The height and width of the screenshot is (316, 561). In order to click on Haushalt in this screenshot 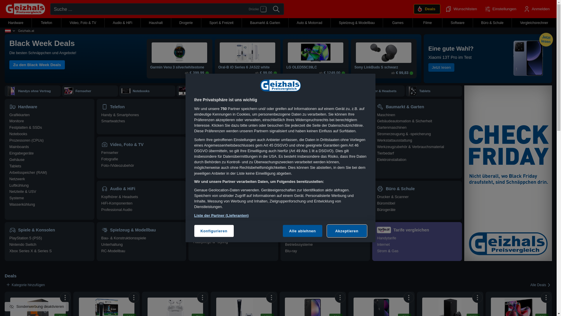, I will do `click(156, 23)`.